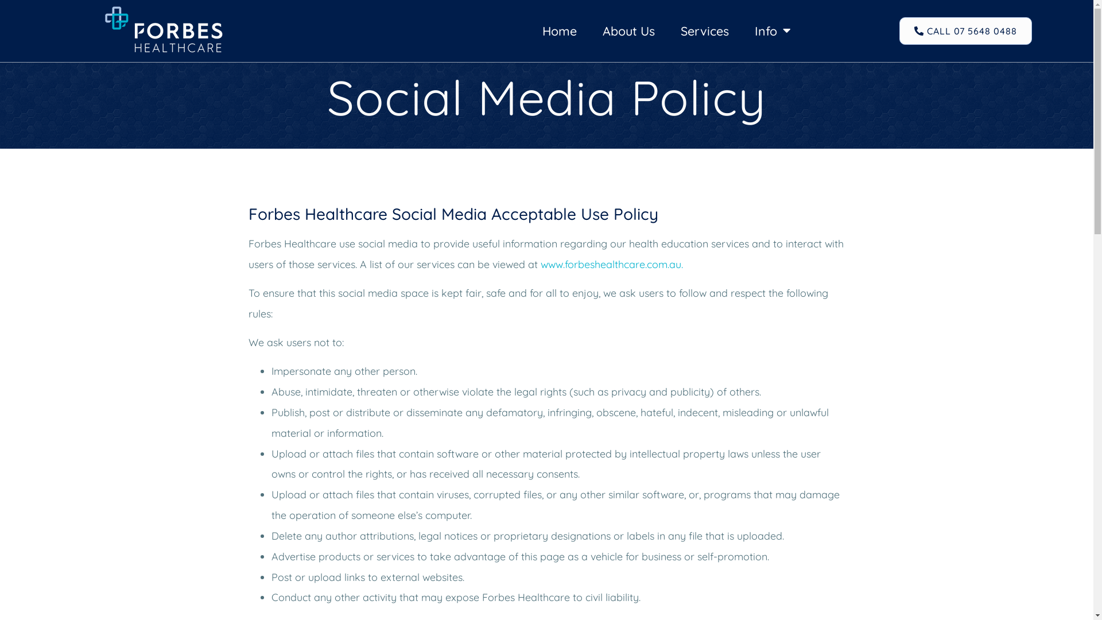  What do you see at coordinates (560, 31) in the screenshot?
I see `Home` at bounding box center [560, 31].